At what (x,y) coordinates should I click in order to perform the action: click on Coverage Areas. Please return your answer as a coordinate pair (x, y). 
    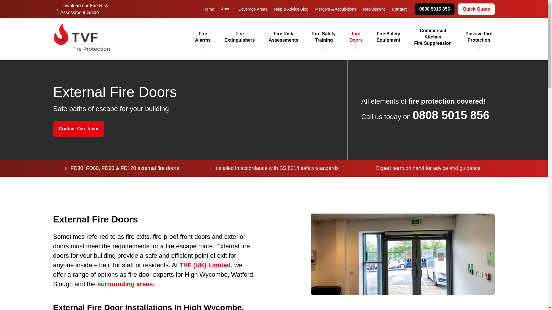
    Looking at the image, I should click on (226, 9).